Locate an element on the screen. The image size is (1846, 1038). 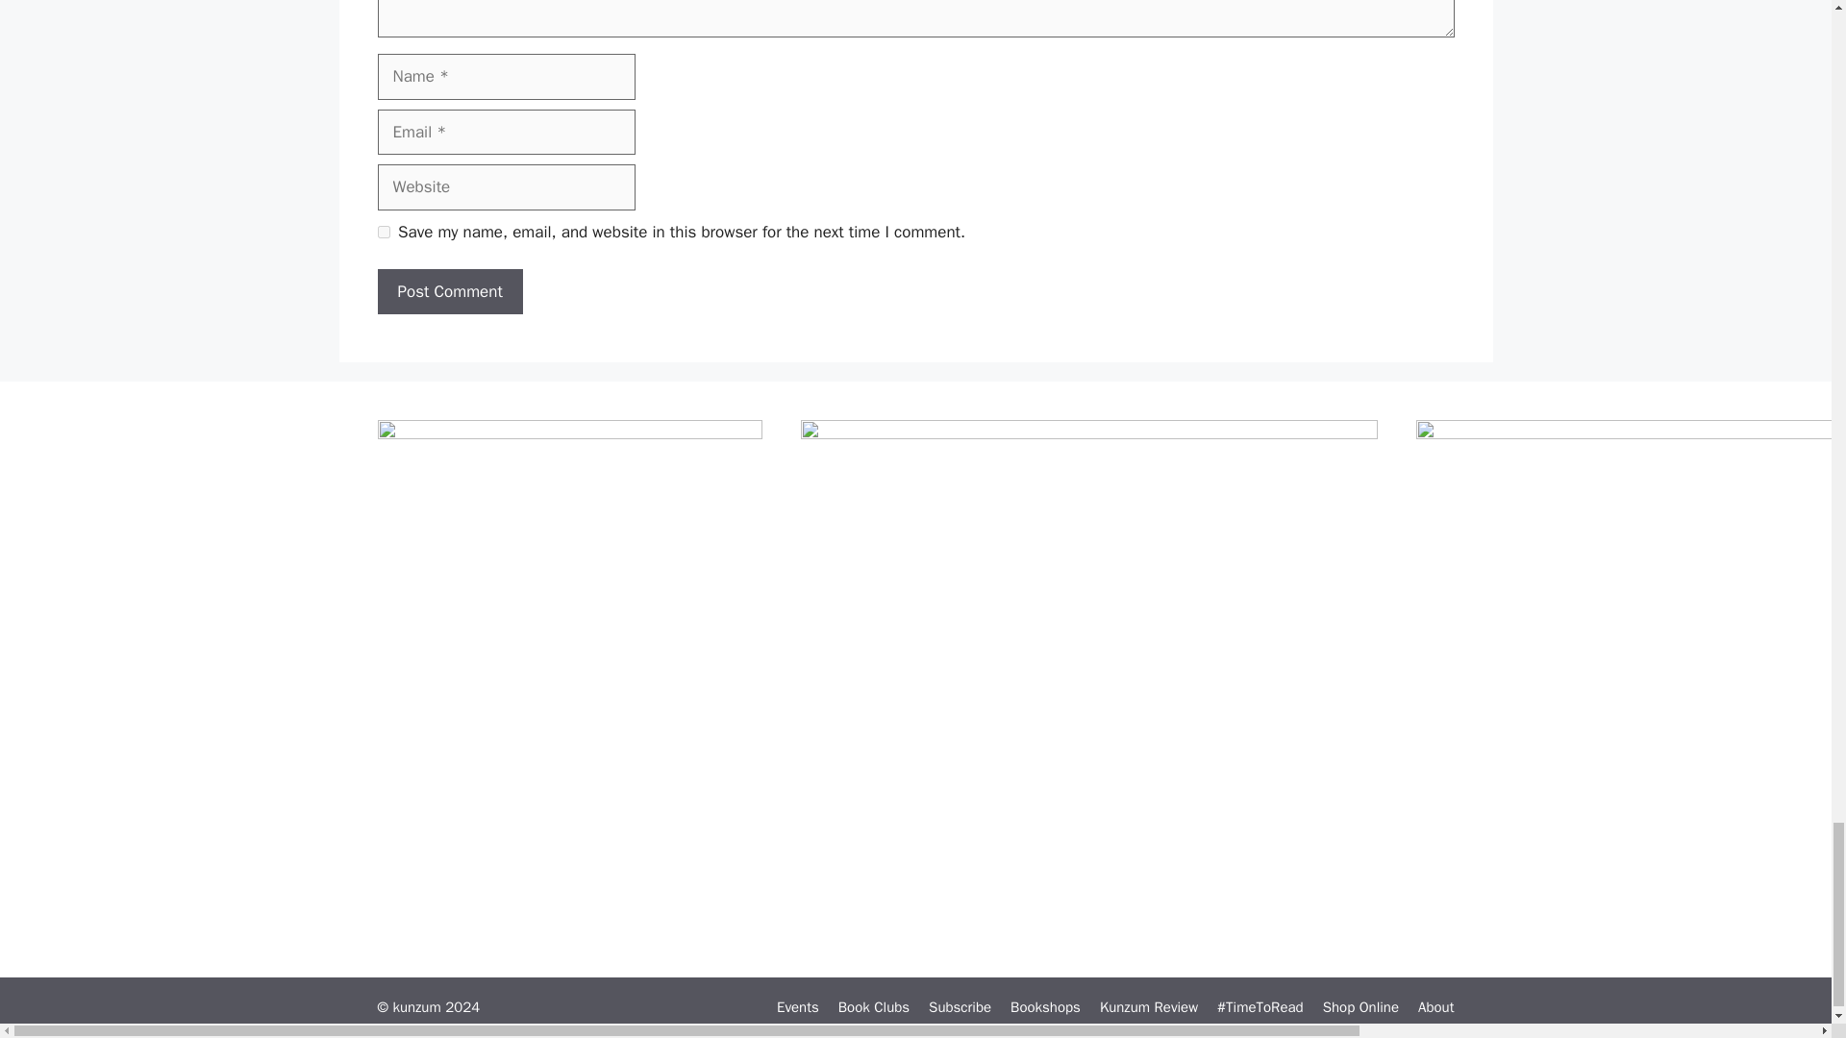
Shop Online is located at coordinates (1361, 1007).